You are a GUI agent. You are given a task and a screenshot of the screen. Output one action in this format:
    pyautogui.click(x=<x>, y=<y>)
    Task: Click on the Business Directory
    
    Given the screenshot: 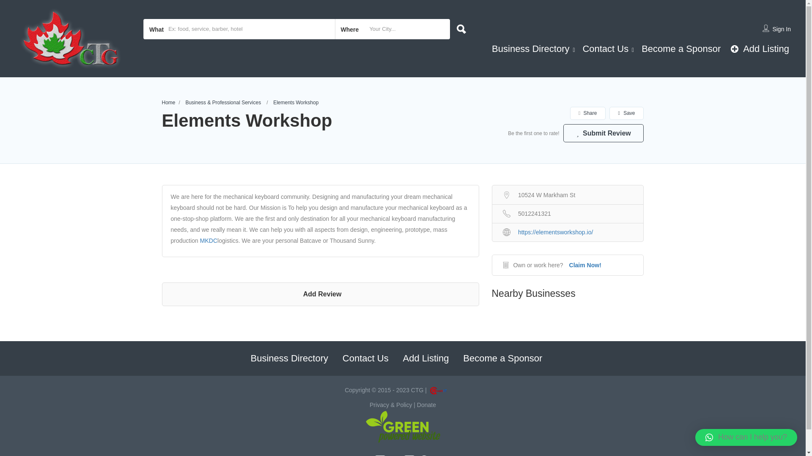 What is the action you would take?
    pyautogui.click(x=530, y=48)
    